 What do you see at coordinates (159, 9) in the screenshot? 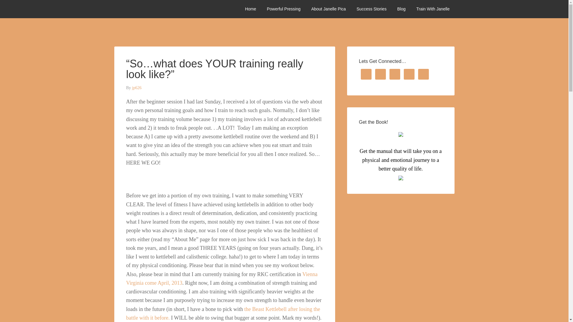
I see `JANELLE PICA` at bounding box center [159, 9].